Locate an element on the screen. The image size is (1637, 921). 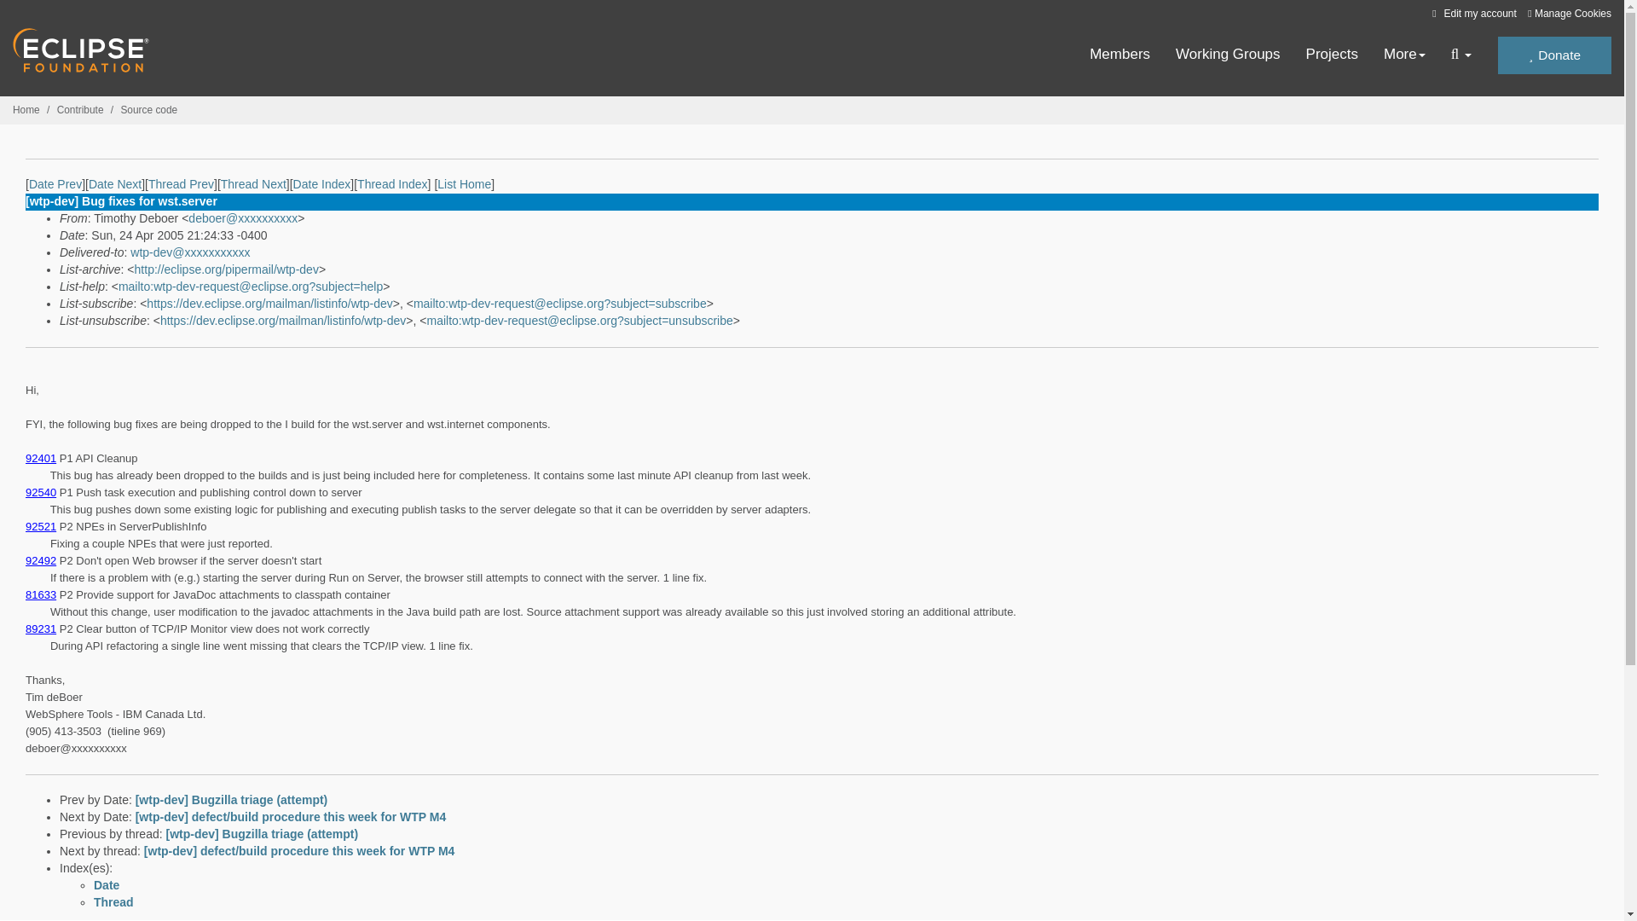
Edit my account is located at coordinates (1472, 13).